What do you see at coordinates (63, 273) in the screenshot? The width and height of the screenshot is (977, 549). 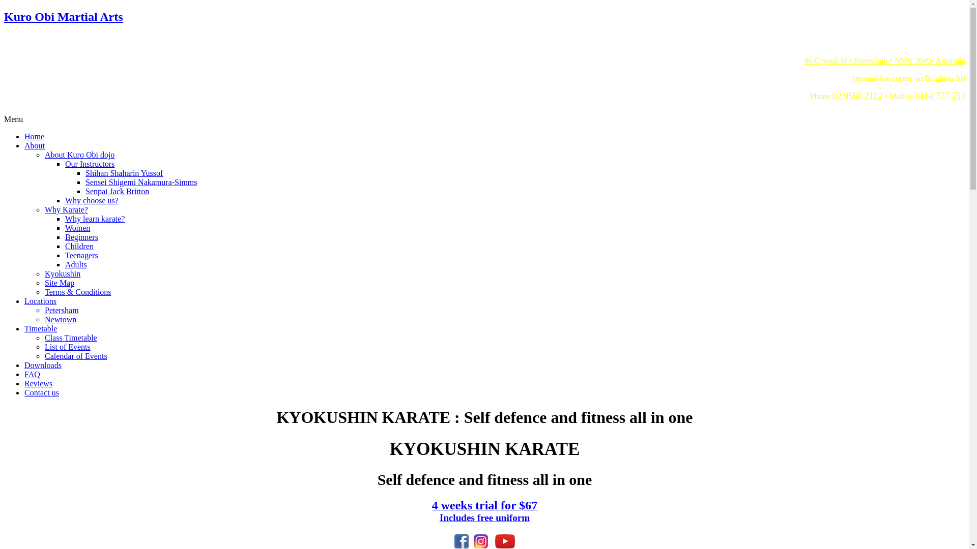 I see `Kyokushin` at bounding box center [63, 273].